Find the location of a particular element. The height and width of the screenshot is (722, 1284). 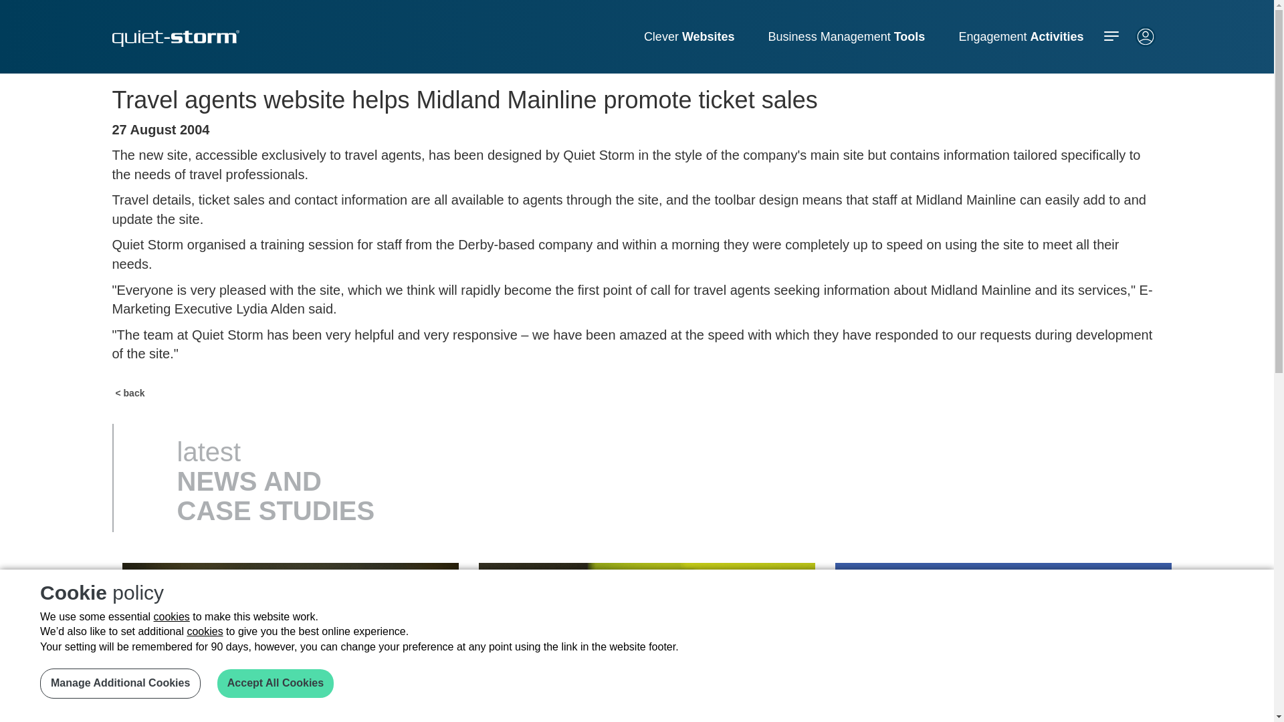

Accept All Cookies is located at coordinates (276, 683).